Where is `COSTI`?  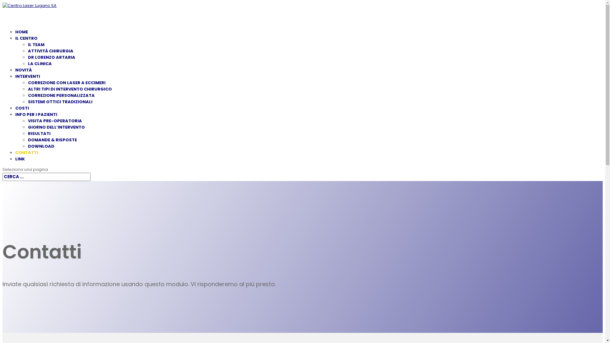
COSTI is located at coordinates (22, 116).